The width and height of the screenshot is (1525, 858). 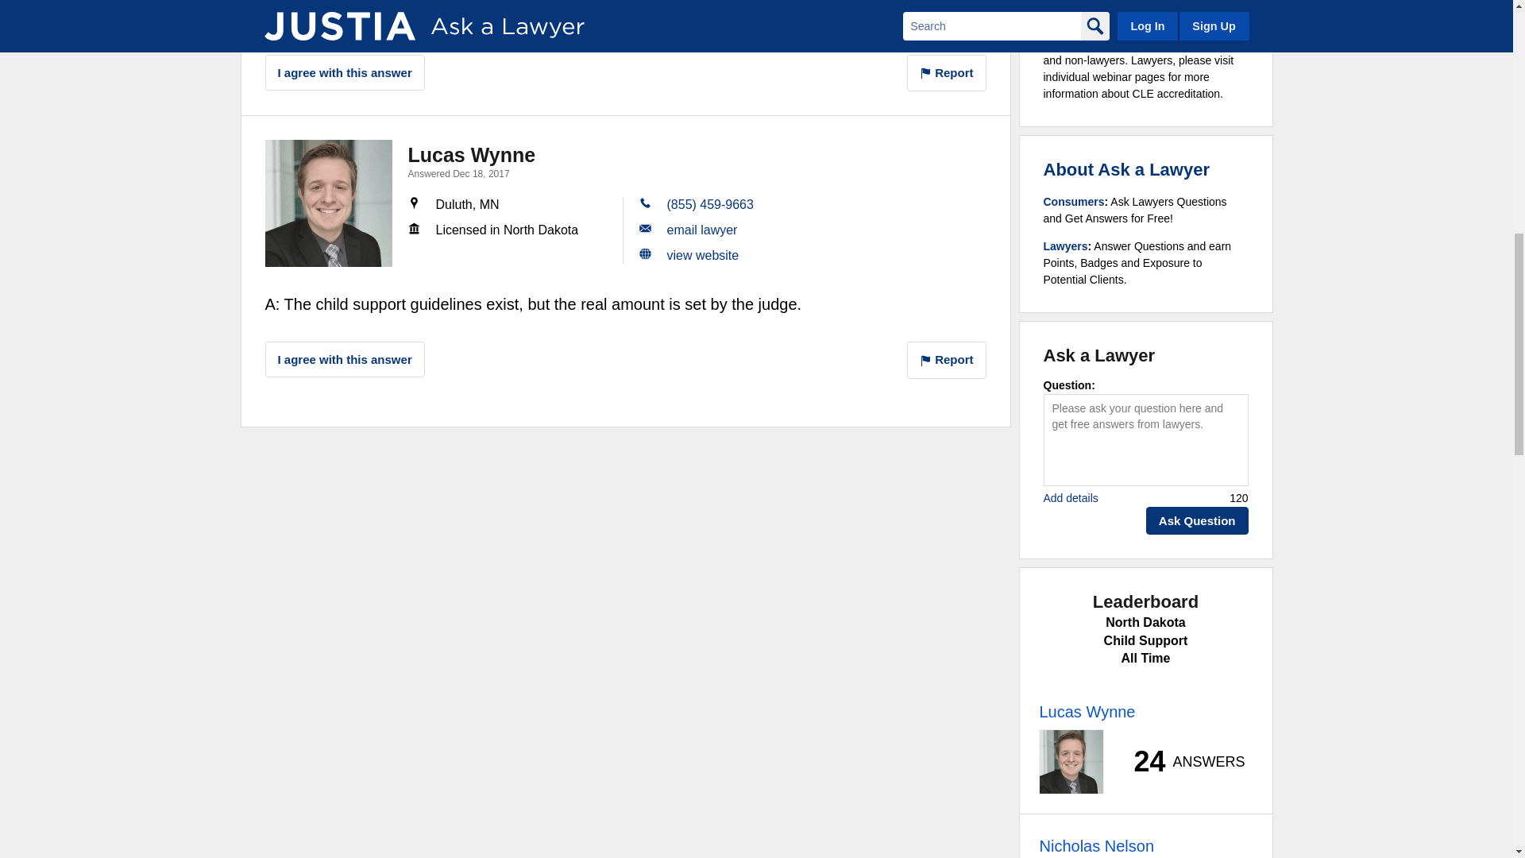 What do you see at coordinates (1071, 762) in the screenshot?
I see `Ask a Lawyer - Leaderboard - Lawyer Photo` at bounding box center [1071, 762].